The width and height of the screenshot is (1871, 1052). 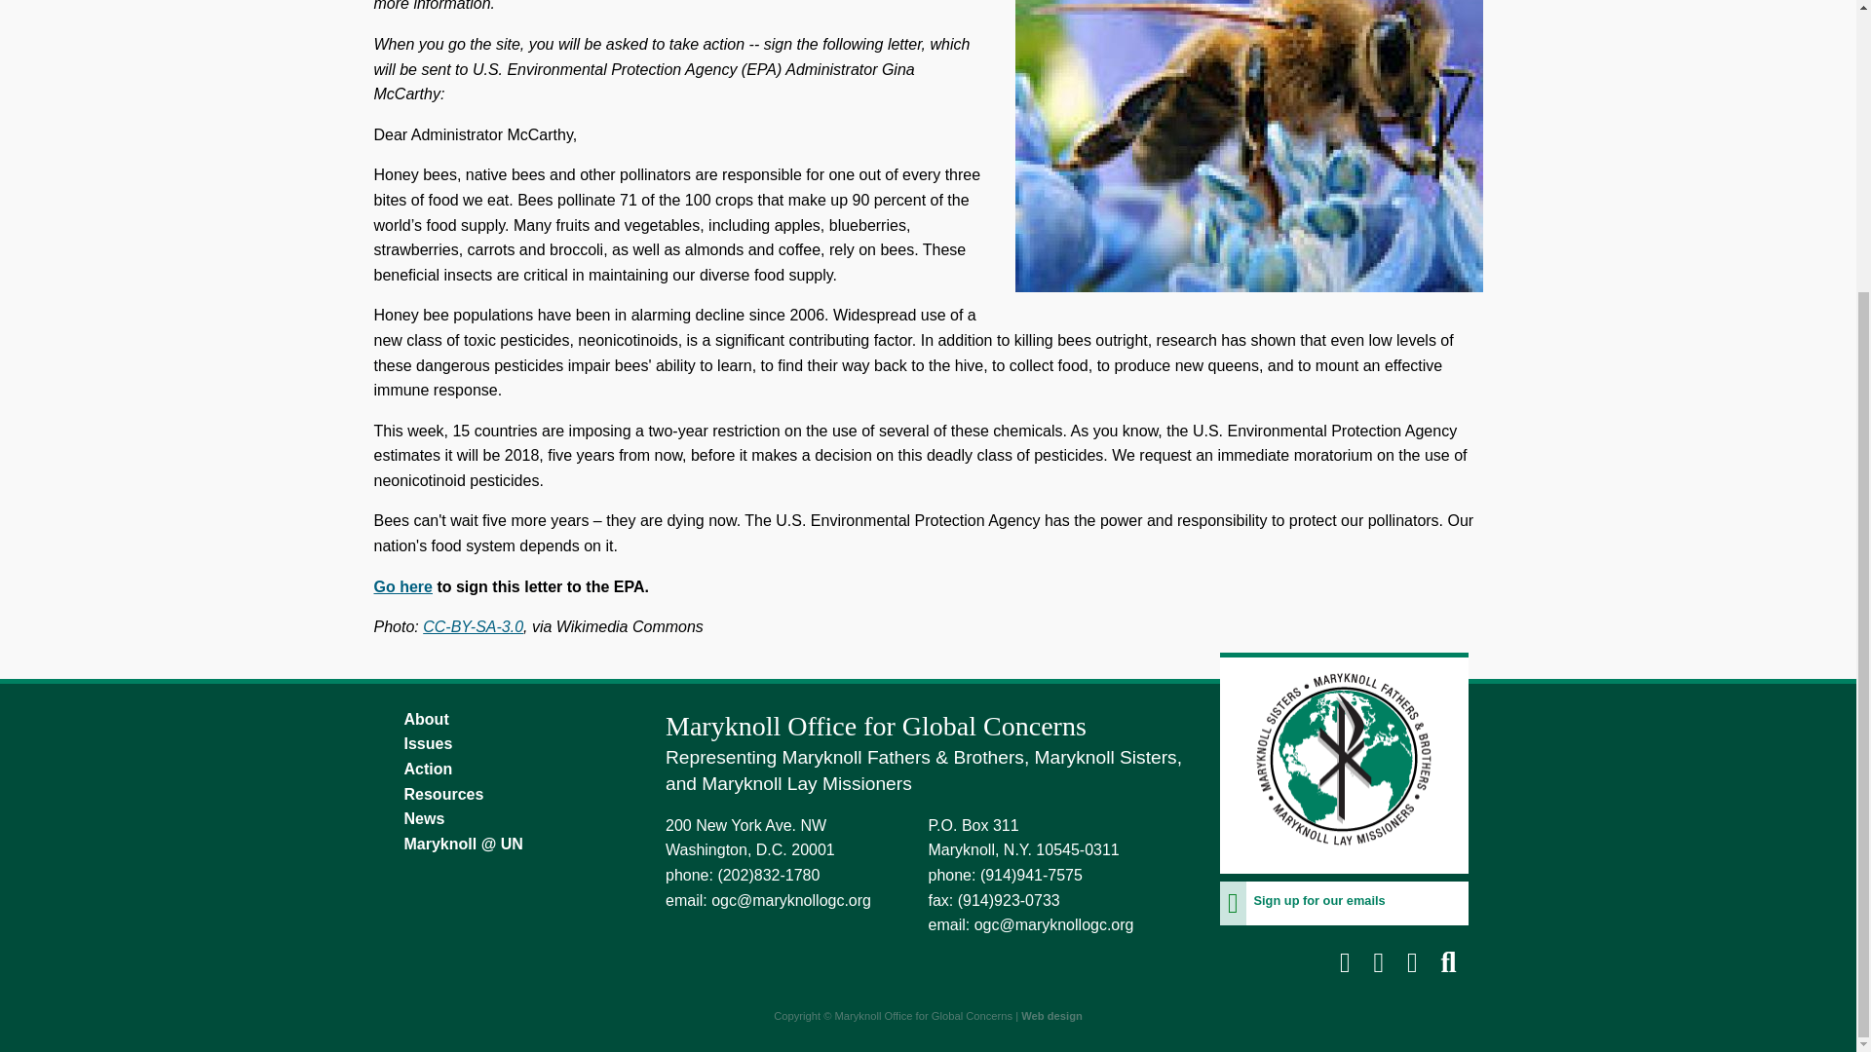 What do you see at coordinates (511, 743) in the screenshot?
I see `Issues` at bounding box center [511, 743].